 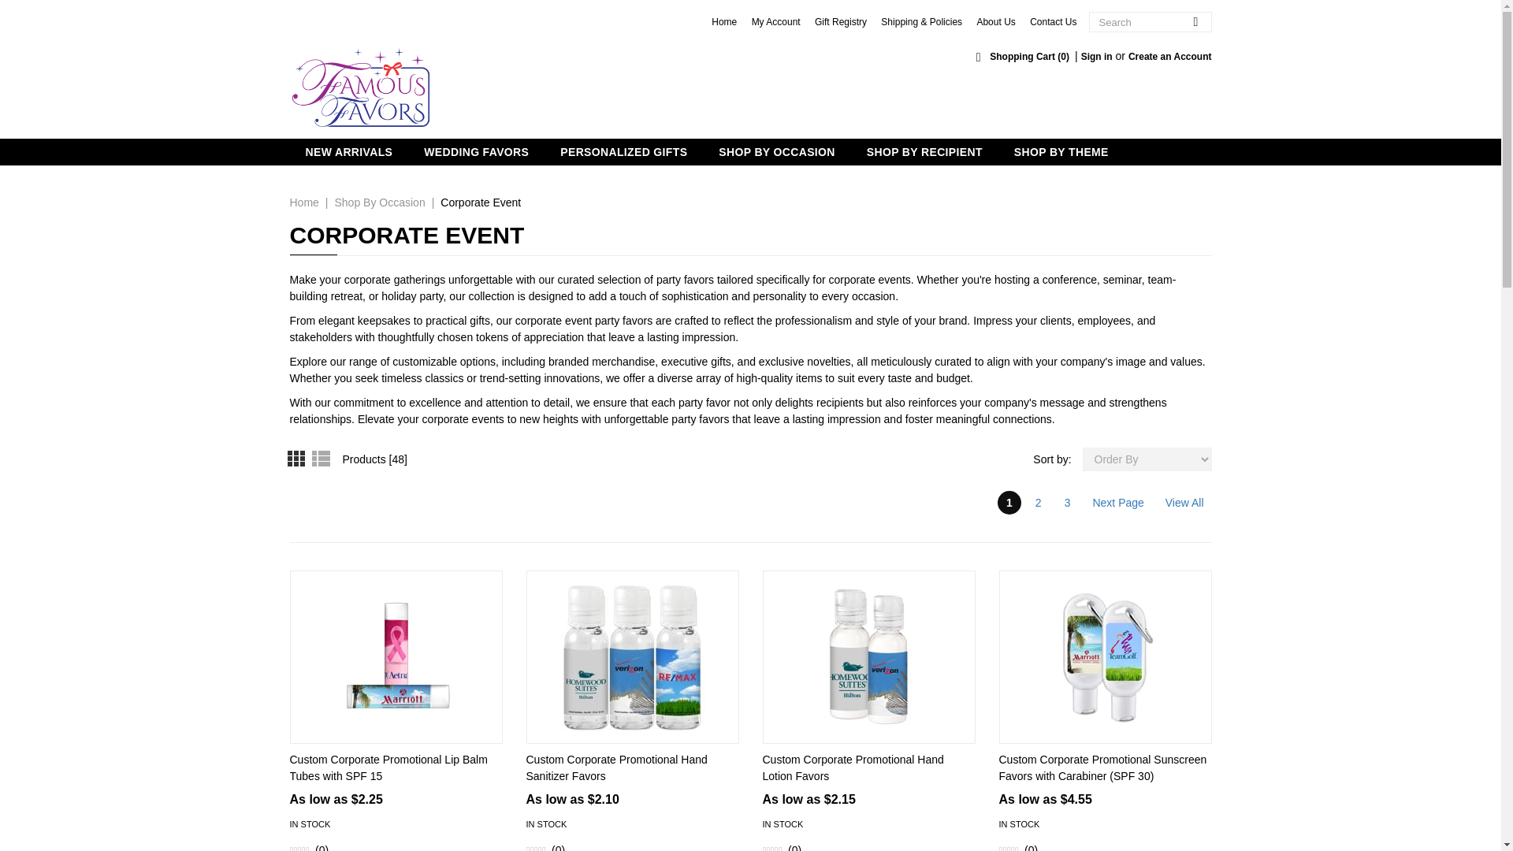 I want to click on Create an Account, so click(x=1169, y=56).